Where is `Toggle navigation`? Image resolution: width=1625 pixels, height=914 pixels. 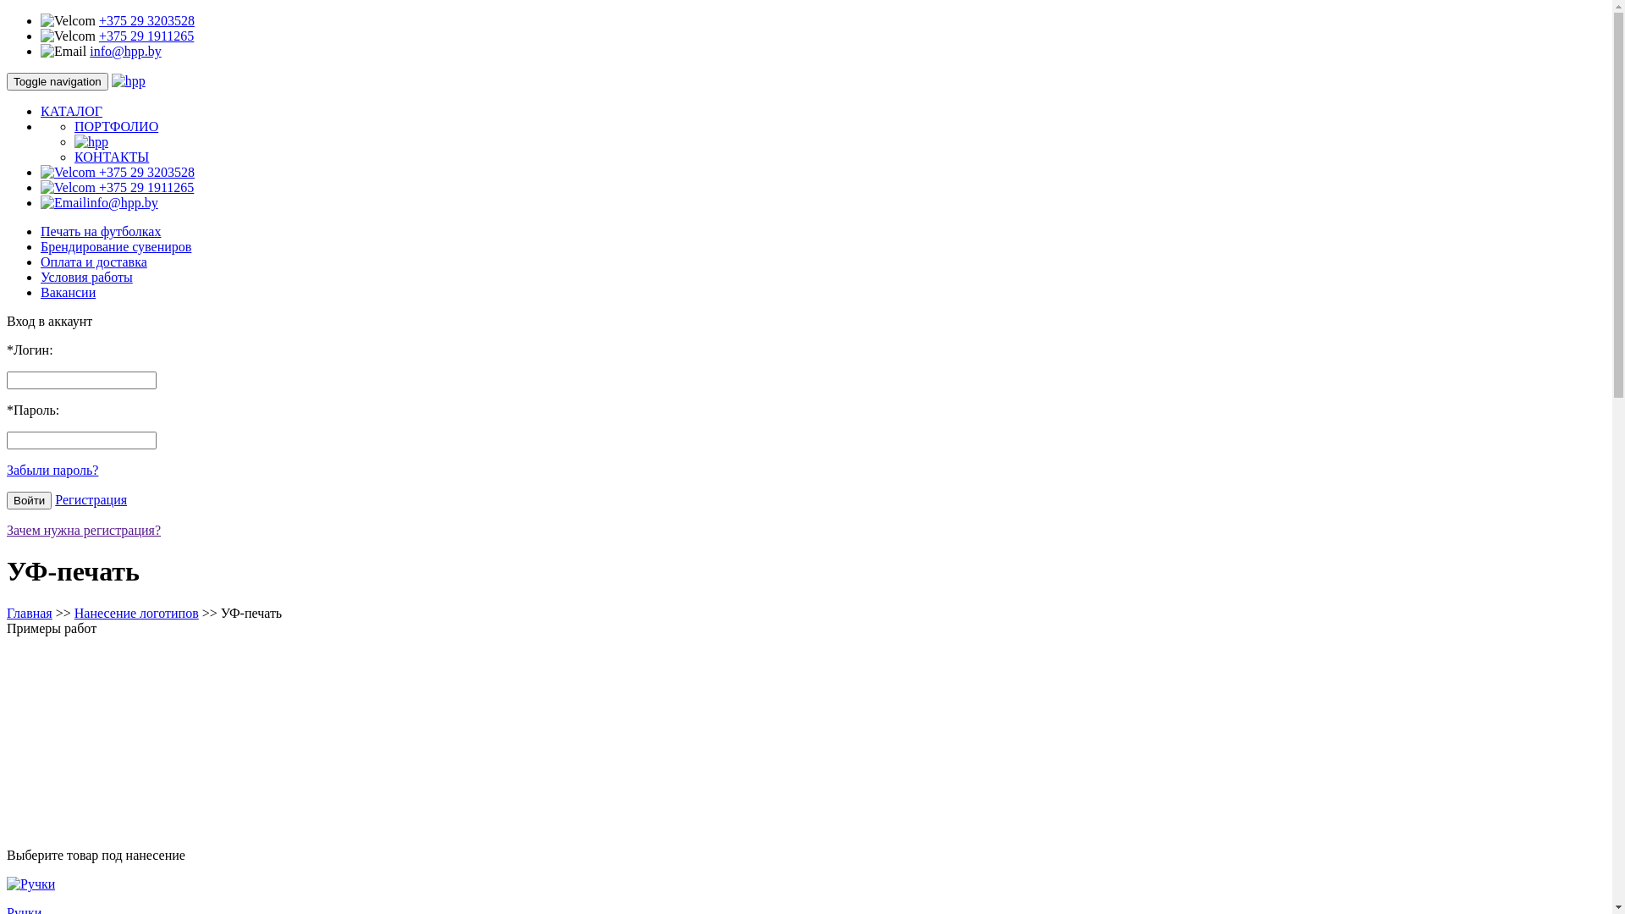
Toggle navigation is located at coordinates (58, 81).